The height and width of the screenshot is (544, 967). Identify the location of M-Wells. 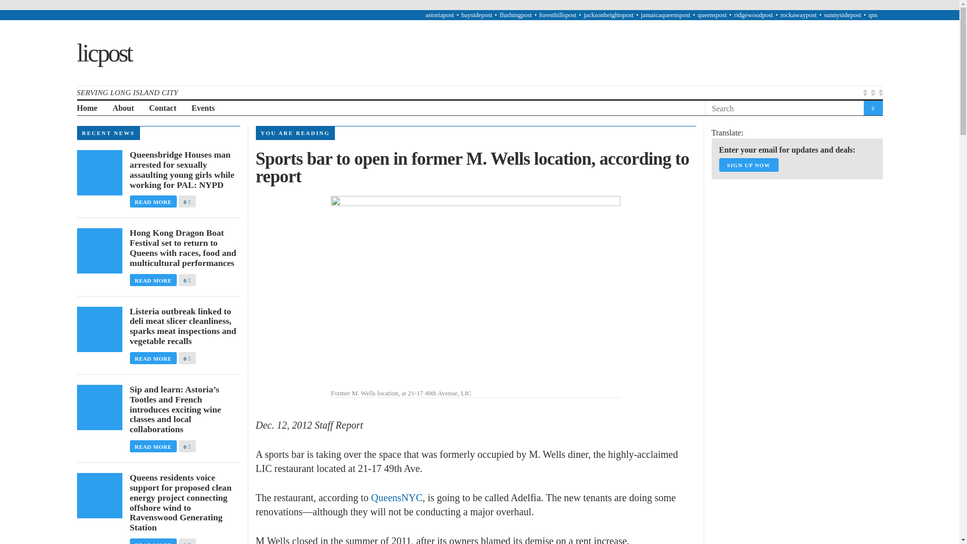
(475, 292).